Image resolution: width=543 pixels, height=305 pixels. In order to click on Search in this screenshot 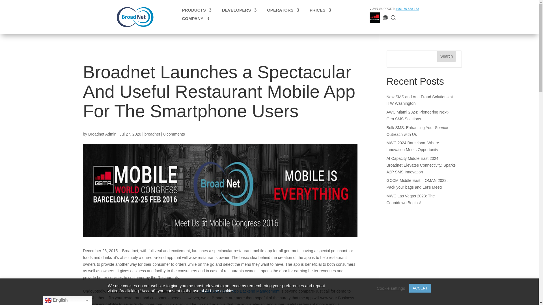, I will do `click(446, 56)`.